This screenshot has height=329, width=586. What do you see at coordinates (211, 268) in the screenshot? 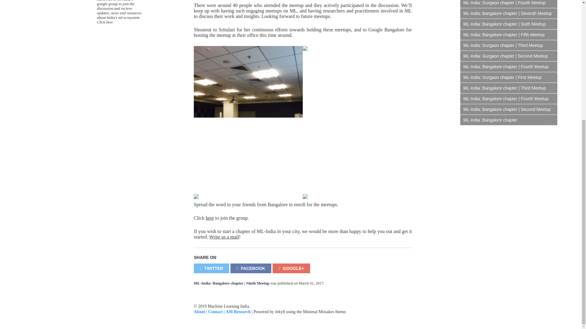
I see `TWITTER` at bounding box center [211, 268].